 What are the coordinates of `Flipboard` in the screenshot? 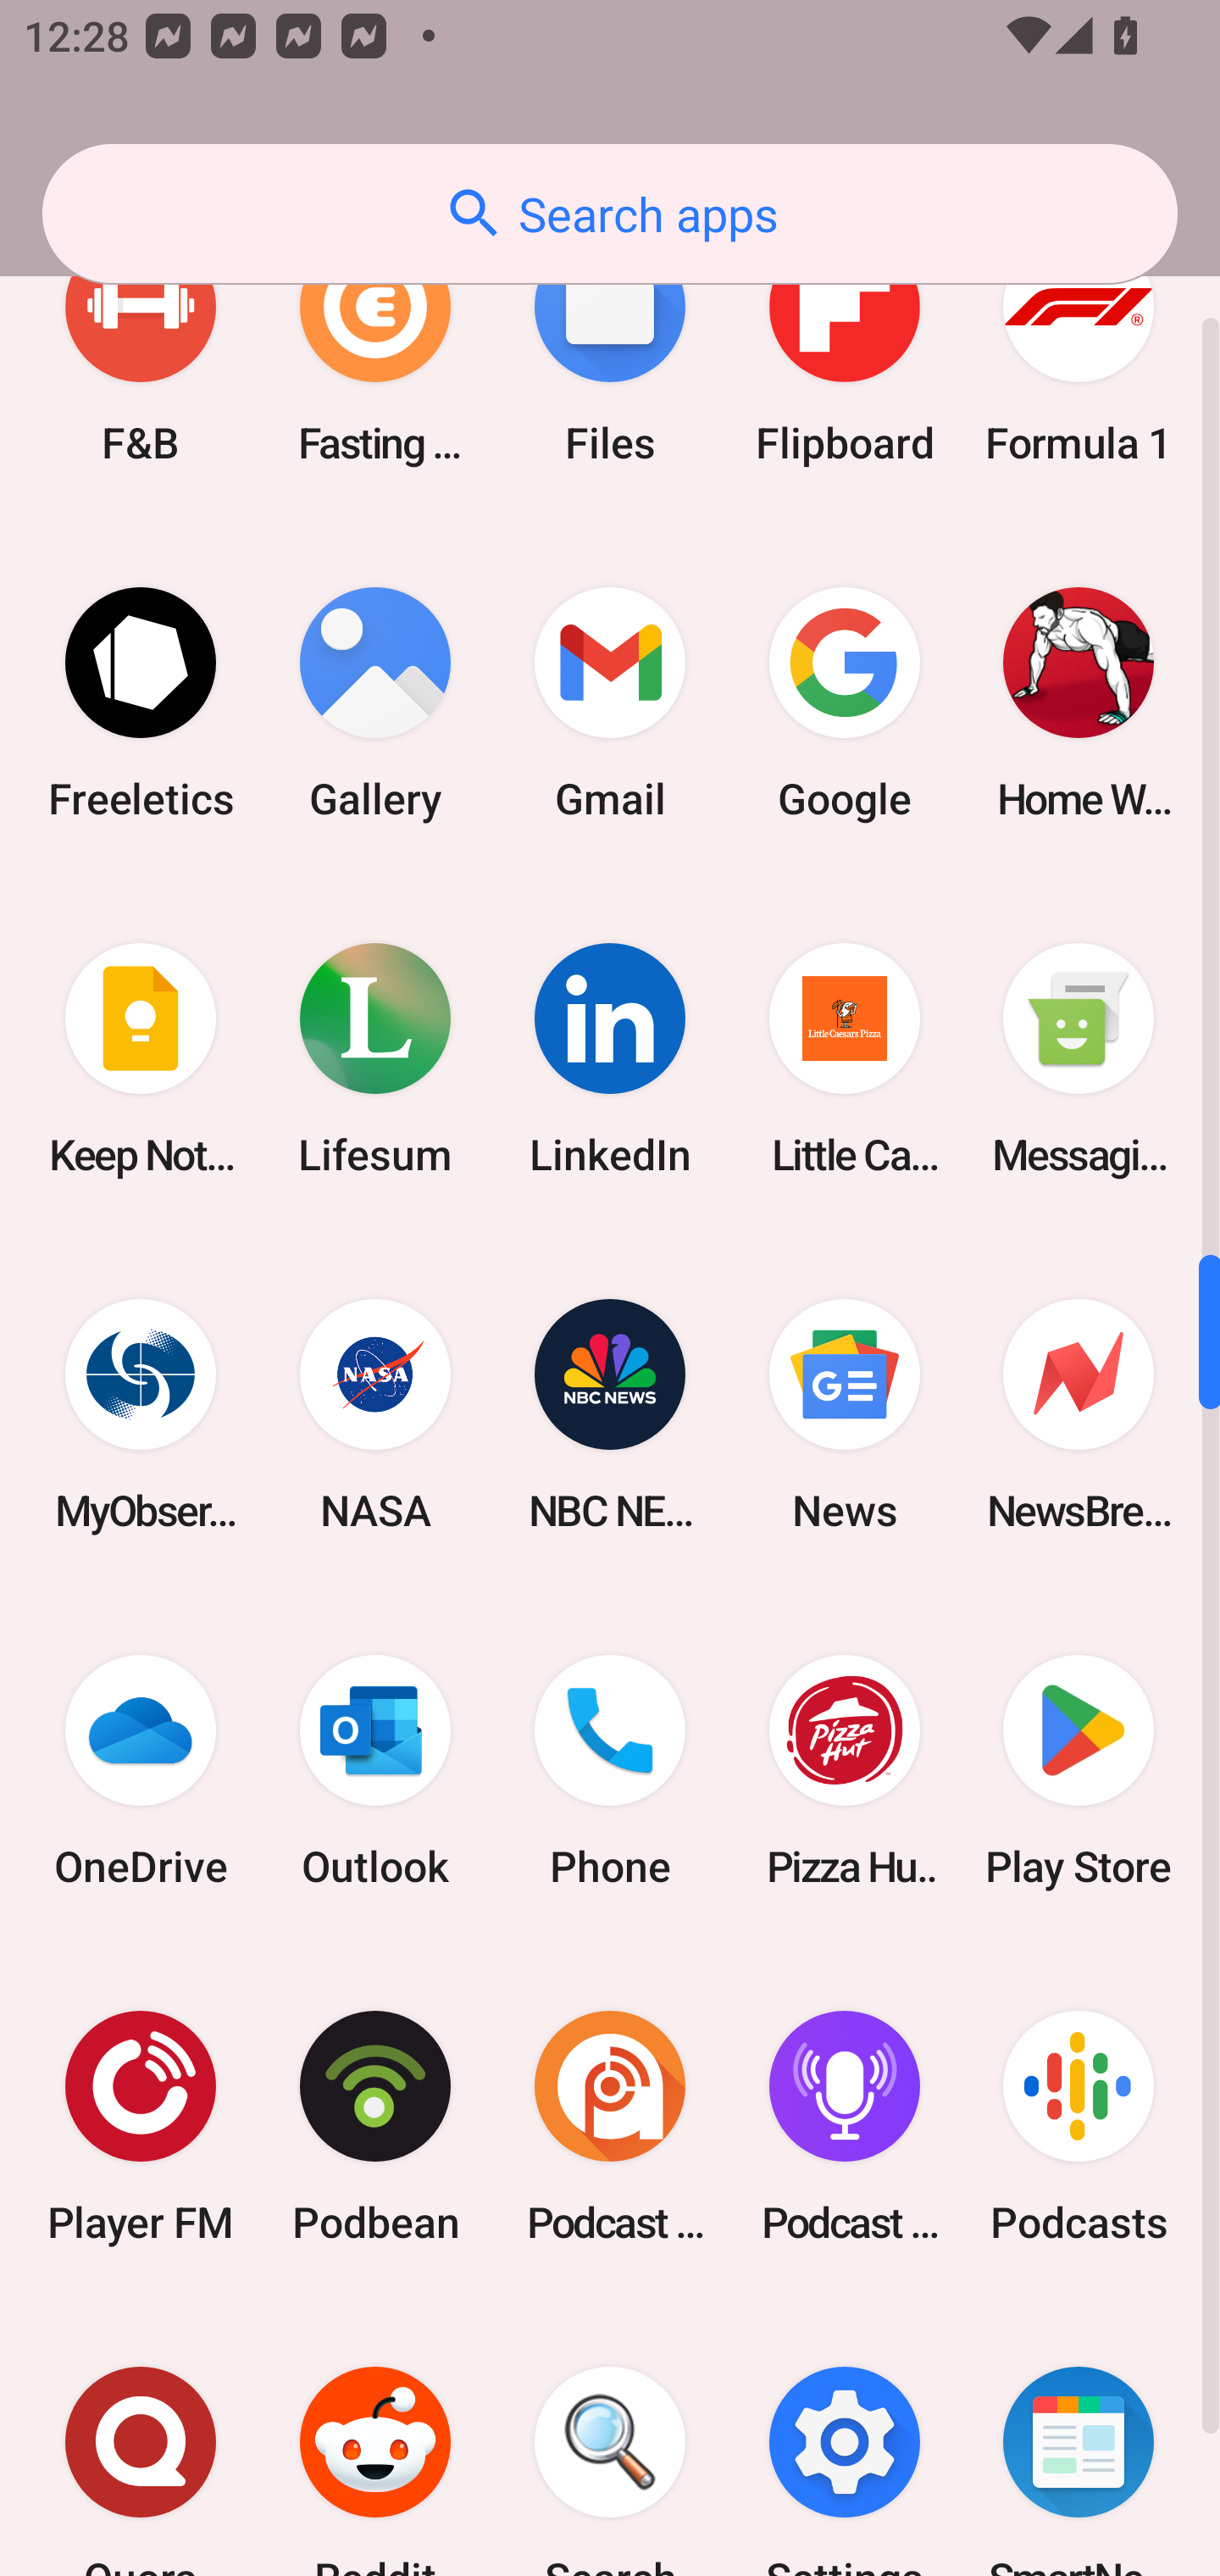 It's located at (844, 347).